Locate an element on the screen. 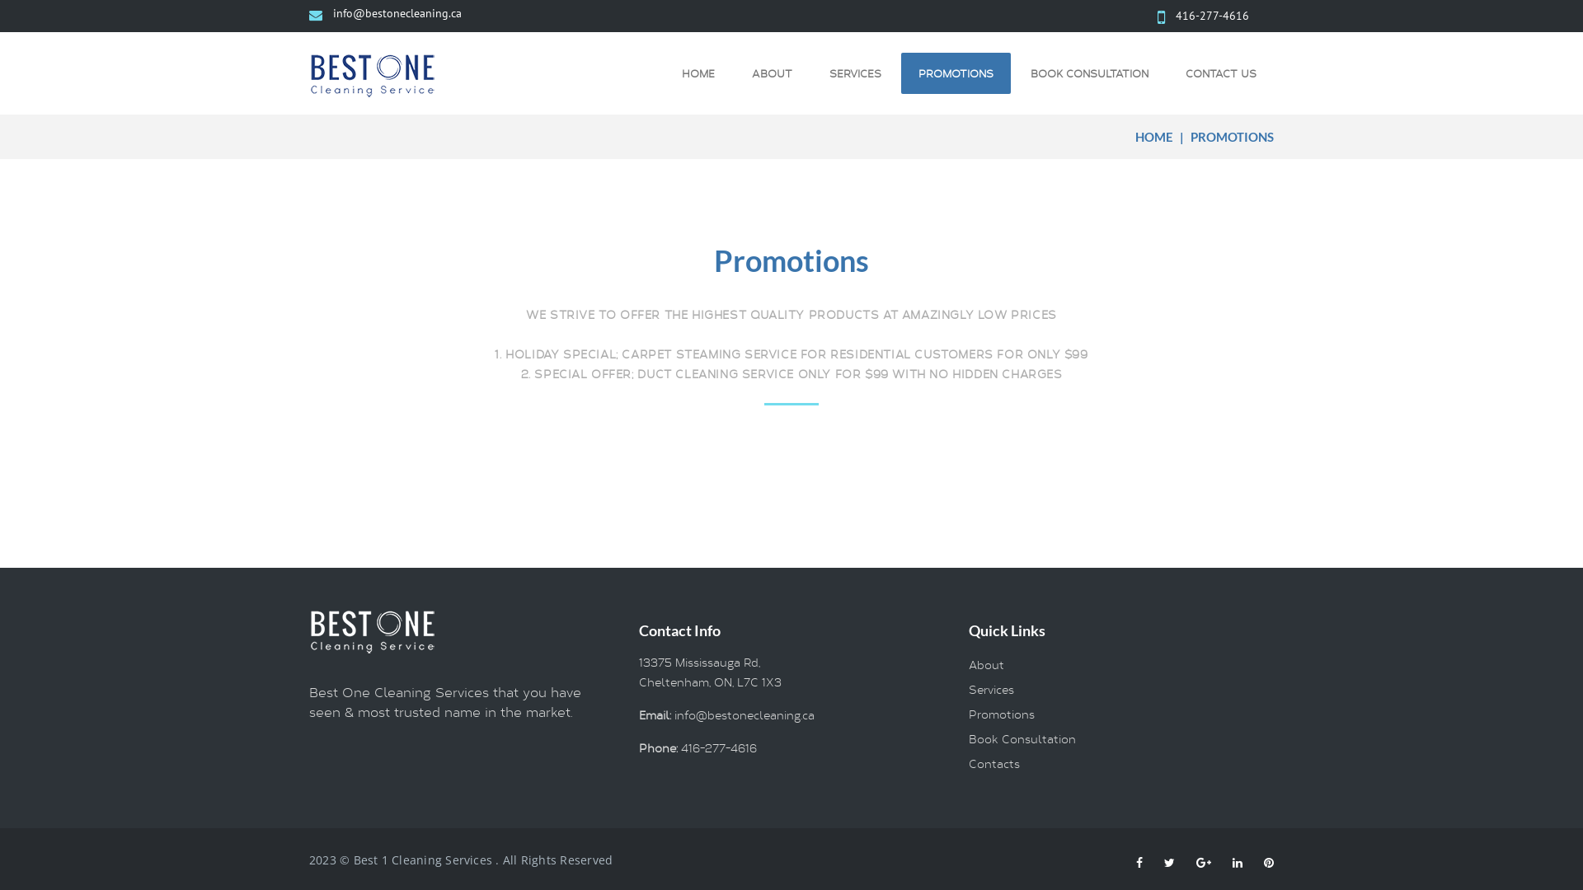  Twitter is located at coordinates (1169, 863).